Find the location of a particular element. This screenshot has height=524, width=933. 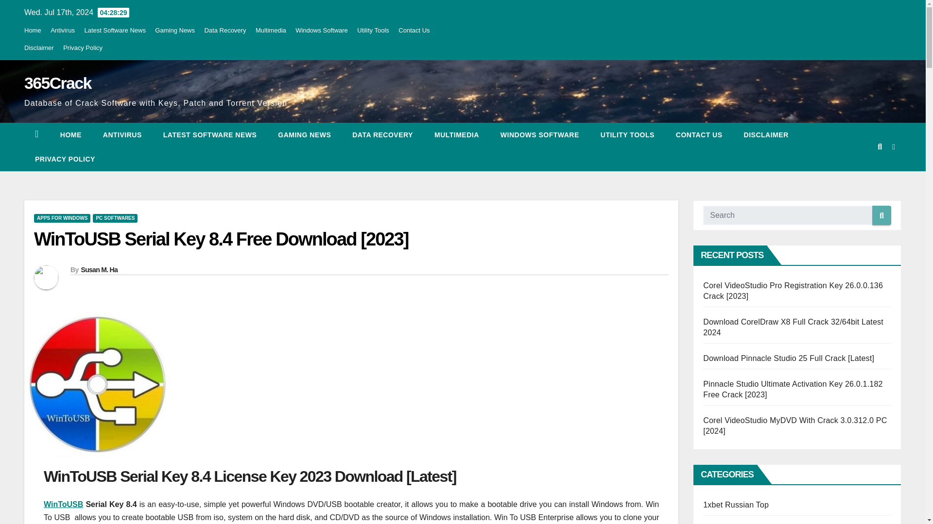

Antivirus is located at coordinates (62, 30).